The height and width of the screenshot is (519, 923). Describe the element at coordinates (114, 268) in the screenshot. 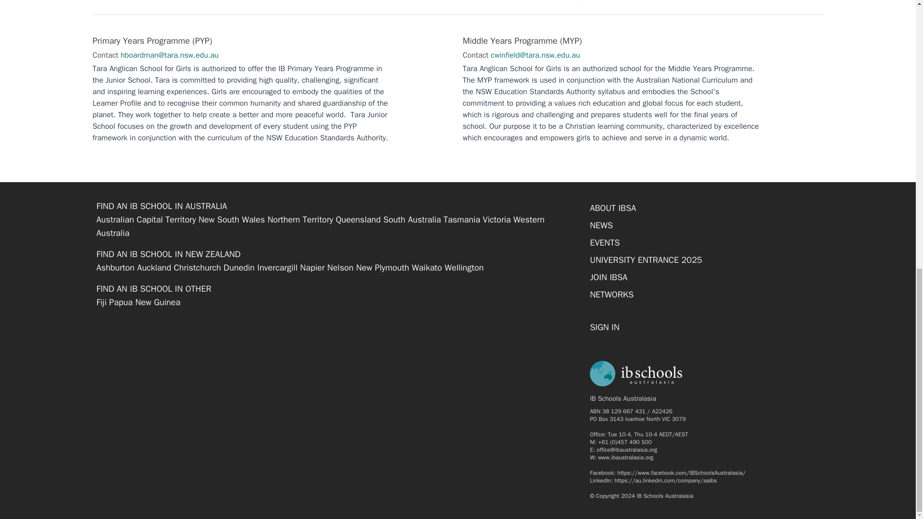

I see `Ashburton` at that location.